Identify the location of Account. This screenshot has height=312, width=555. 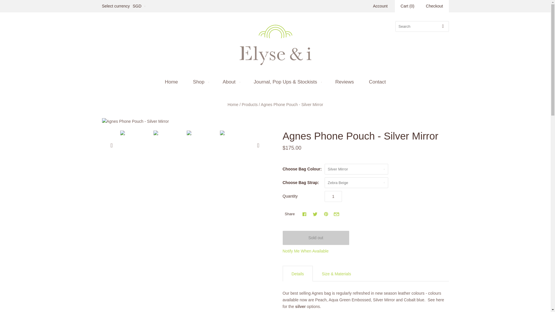
(380, 6).